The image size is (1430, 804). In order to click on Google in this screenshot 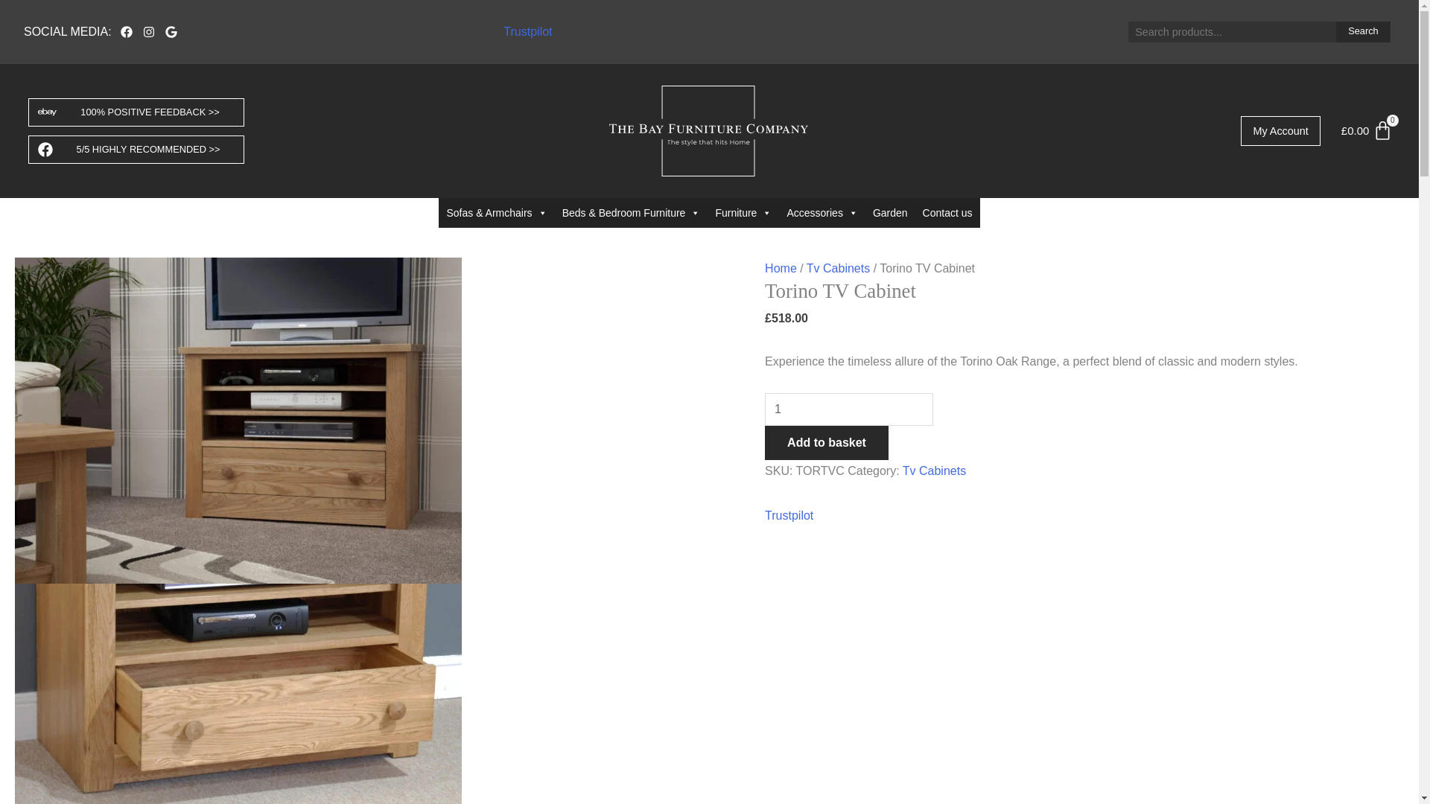, I will do `click(171, 31)`.